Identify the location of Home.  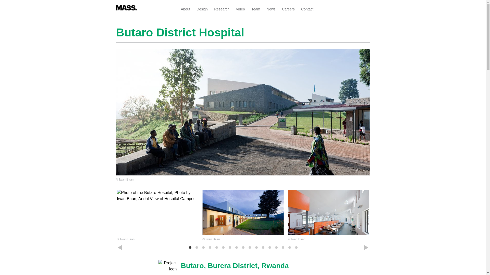
(126, 6).